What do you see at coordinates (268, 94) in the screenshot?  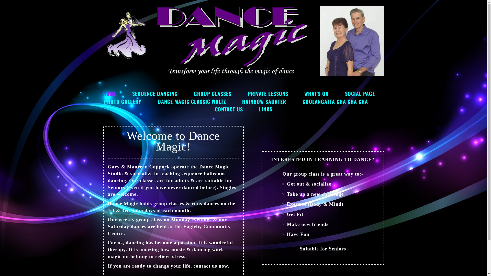 I see `PRIVATE LESSONS` at bounding box center [268, 94].